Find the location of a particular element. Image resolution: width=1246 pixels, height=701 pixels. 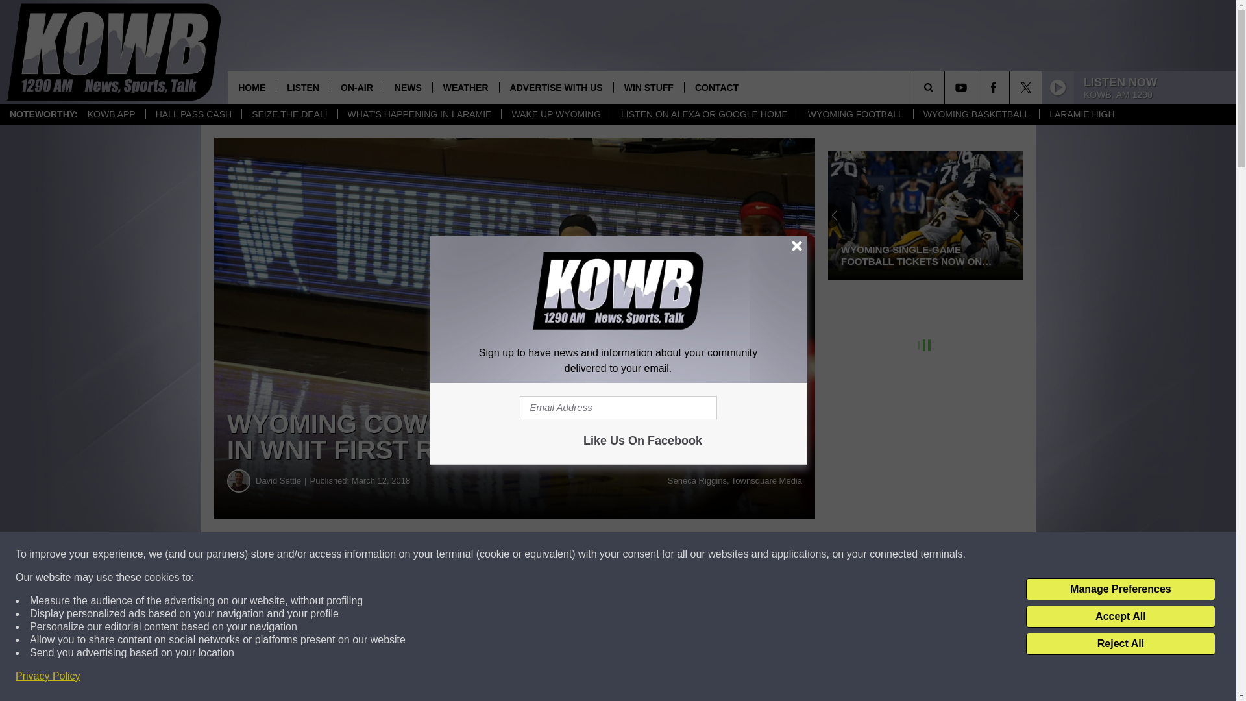

HOME is located at coordinates (252, 87).